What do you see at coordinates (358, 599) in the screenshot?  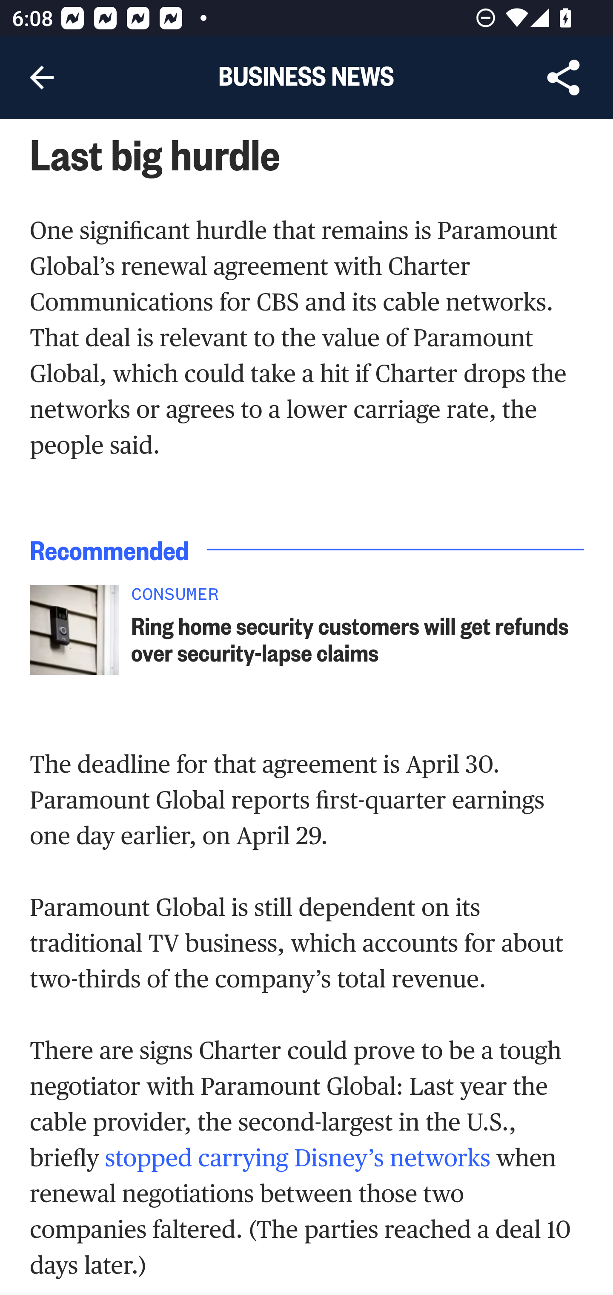 I see `CONSUMER` at bounding box center [358, 599].